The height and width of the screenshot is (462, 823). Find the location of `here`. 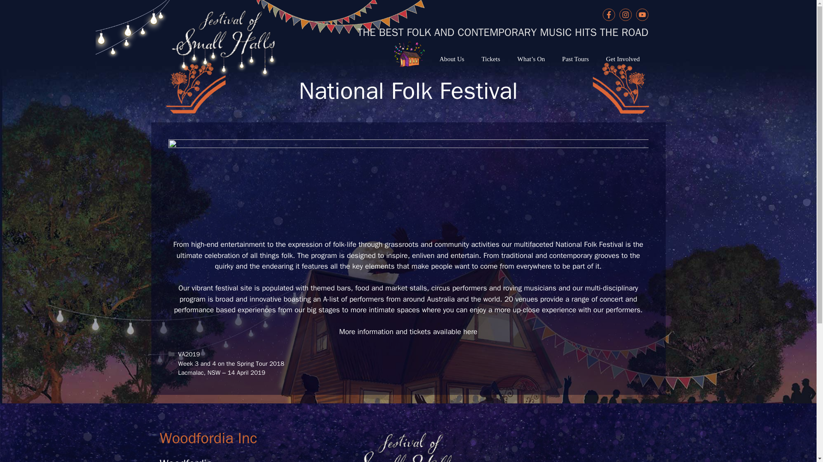

here is located at coordinates (470, 332).